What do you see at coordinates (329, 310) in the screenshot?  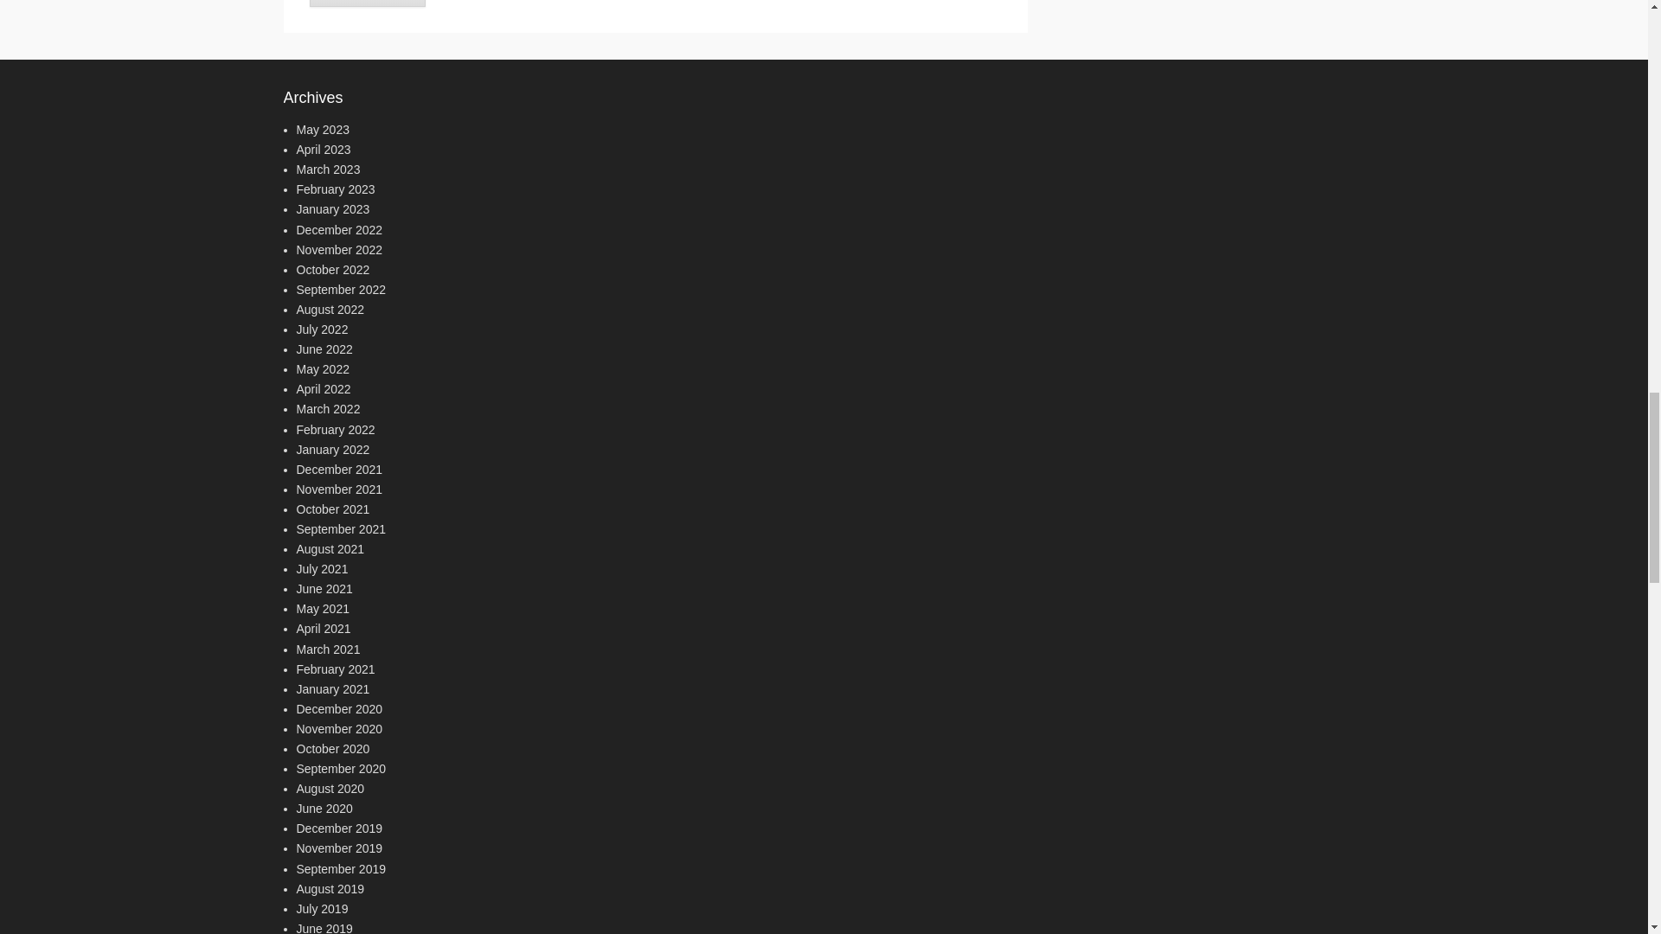 I see `August 2022` at bounding box center [329, 310].